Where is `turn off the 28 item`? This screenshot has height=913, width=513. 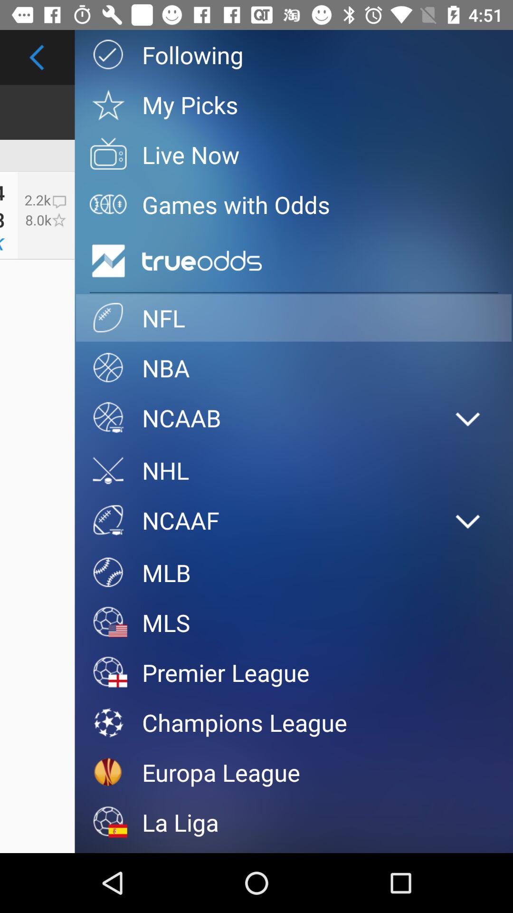
turn off the 28 item is located at coordinates (2, 220).